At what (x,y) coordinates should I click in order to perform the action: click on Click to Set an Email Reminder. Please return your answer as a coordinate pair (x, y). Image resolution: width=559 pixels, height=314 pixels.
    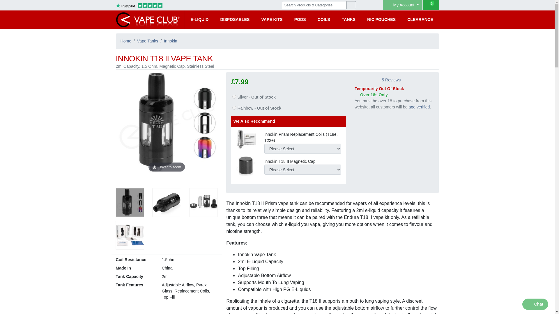
    Looking at the image, I should click on (256, 108).